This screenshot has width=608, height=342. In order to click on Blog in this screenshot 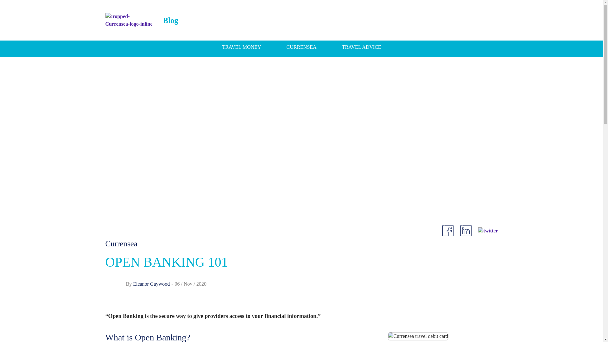, I will do `click(170, 20)`.